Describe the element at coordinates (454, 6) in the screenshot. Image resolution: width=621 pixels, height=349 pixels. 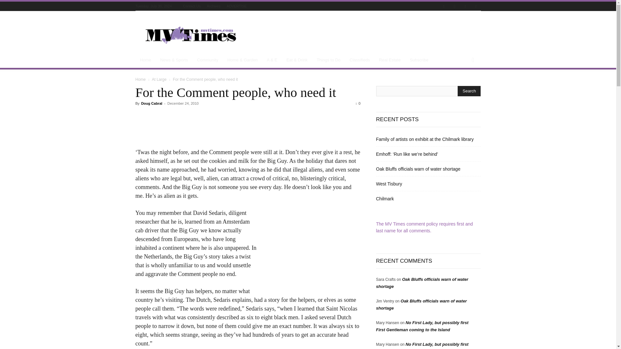
I see `Instagram` at that location.